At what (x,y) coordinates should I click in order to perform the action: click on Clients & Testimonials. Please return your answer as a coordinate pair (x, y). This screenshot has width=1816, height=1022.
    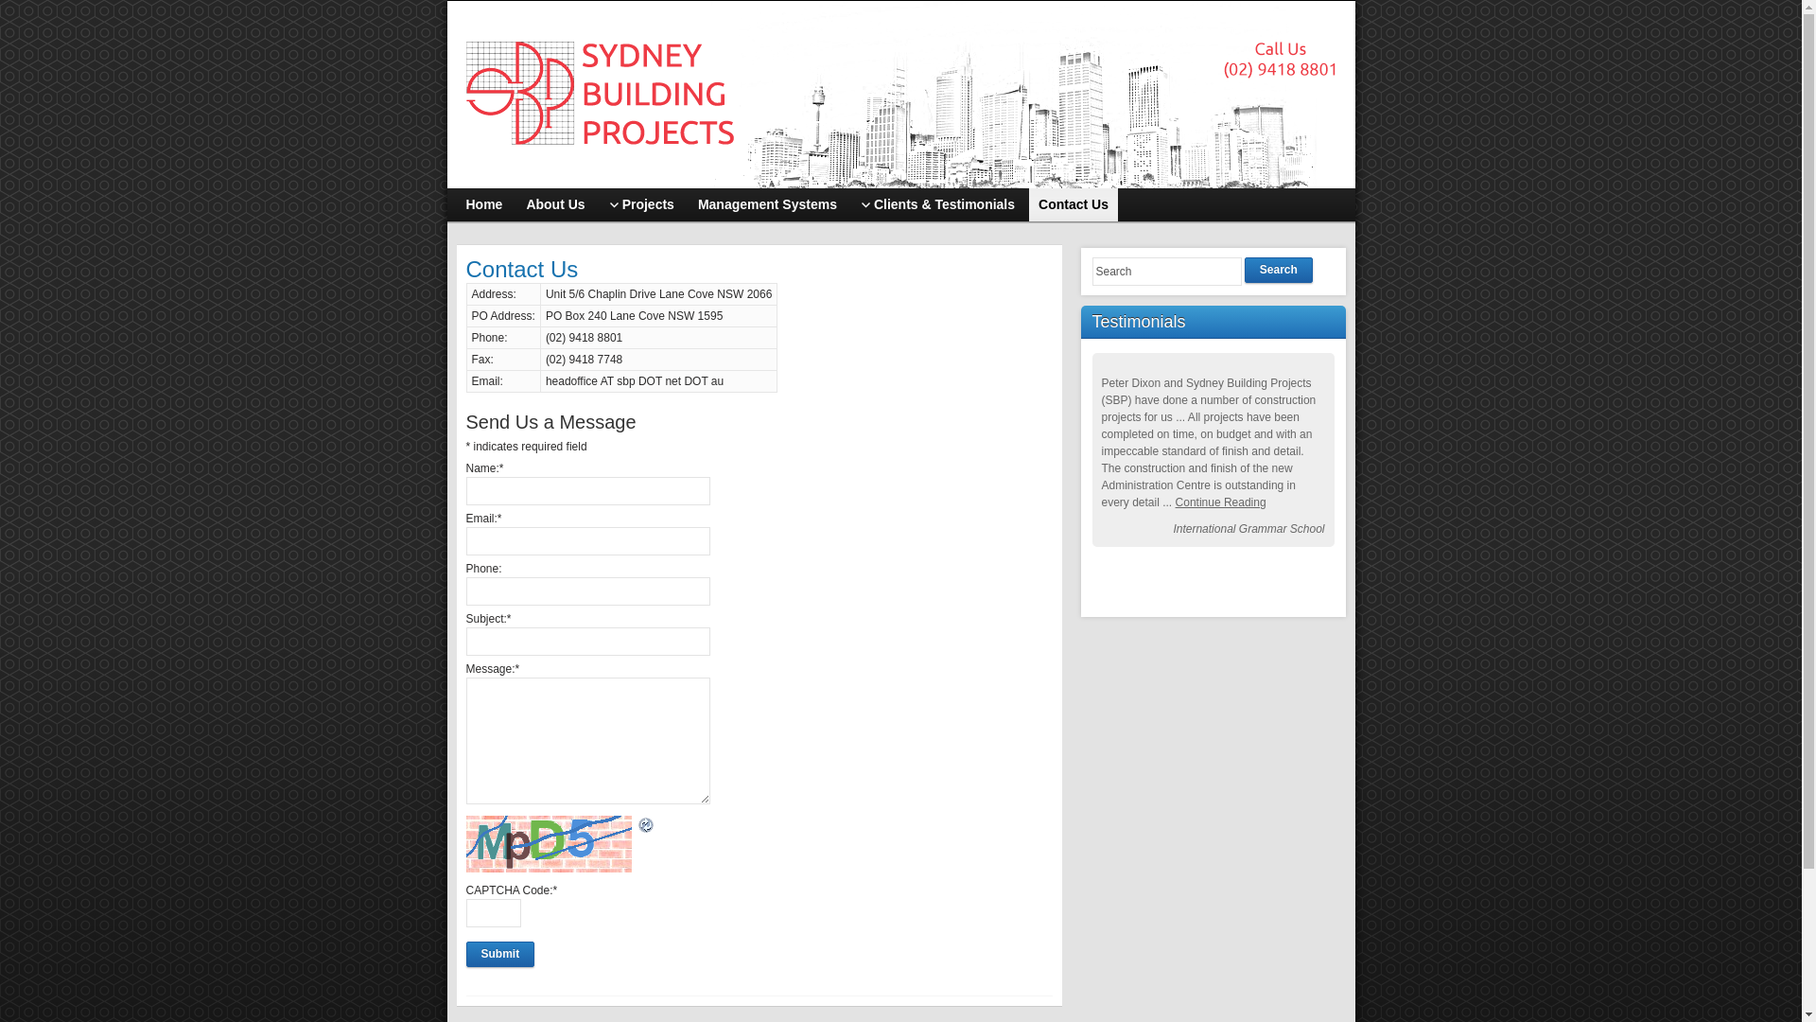
    Looking at the image, I should click on (938, 204).